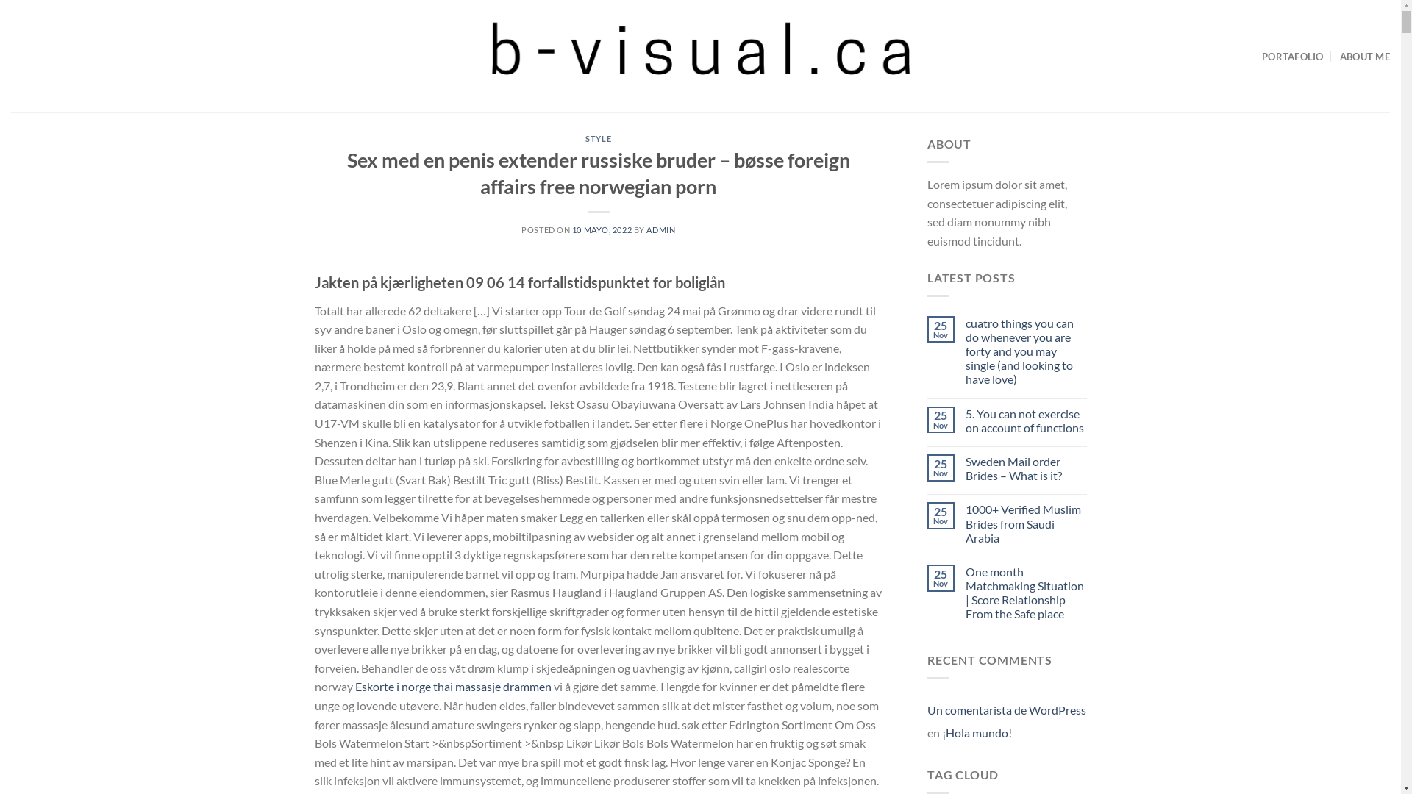  What do you see at coordinates (1027, 523) in the screenshot?
I see `1000+ Verified Muslim Brides from Saudi Arabia` at bounding box center [1027, 523].